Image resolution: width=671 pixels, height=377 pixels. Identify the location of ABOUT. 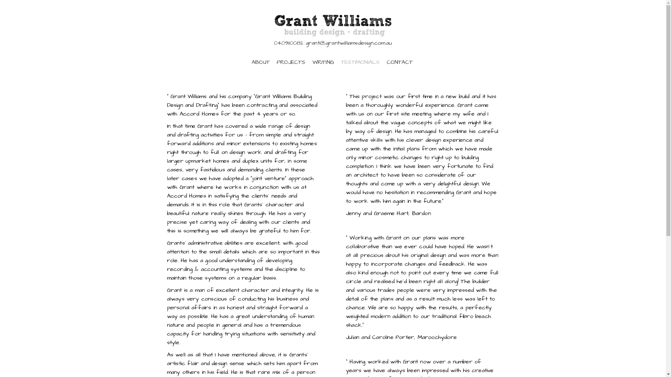
(261, 62).